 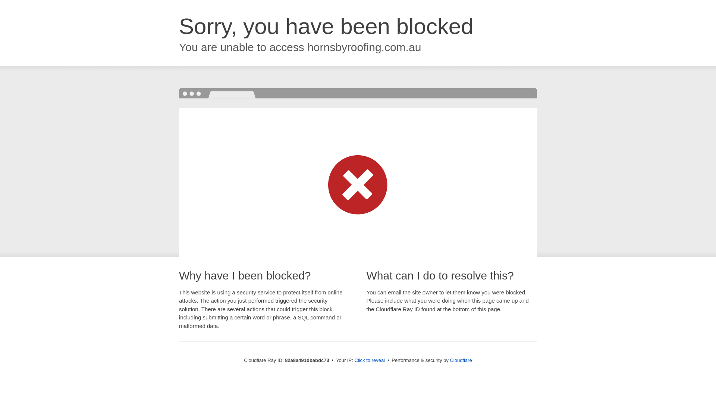 What do you see at coordinates (461, 360) in the screenshot?
I see `Cloudflare` at bounding box center [461, 360].